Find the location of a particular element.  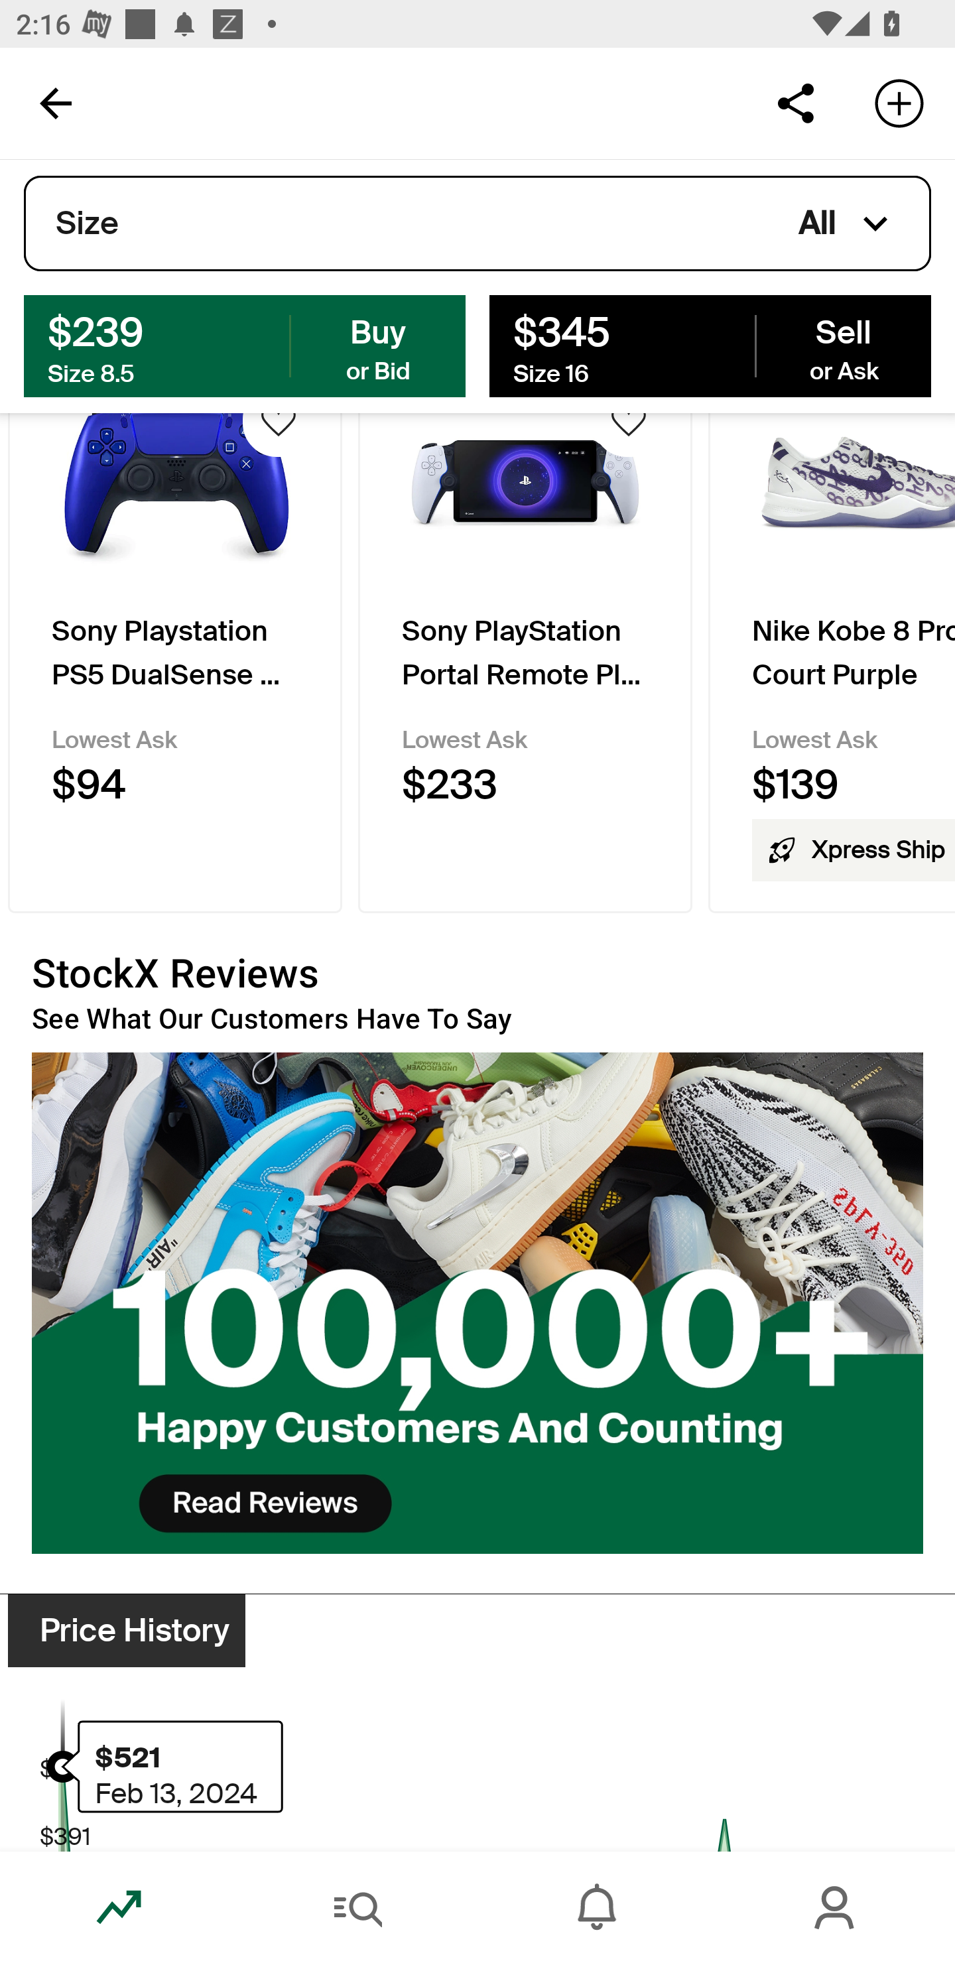

Add is located at coordinates (899, 102).